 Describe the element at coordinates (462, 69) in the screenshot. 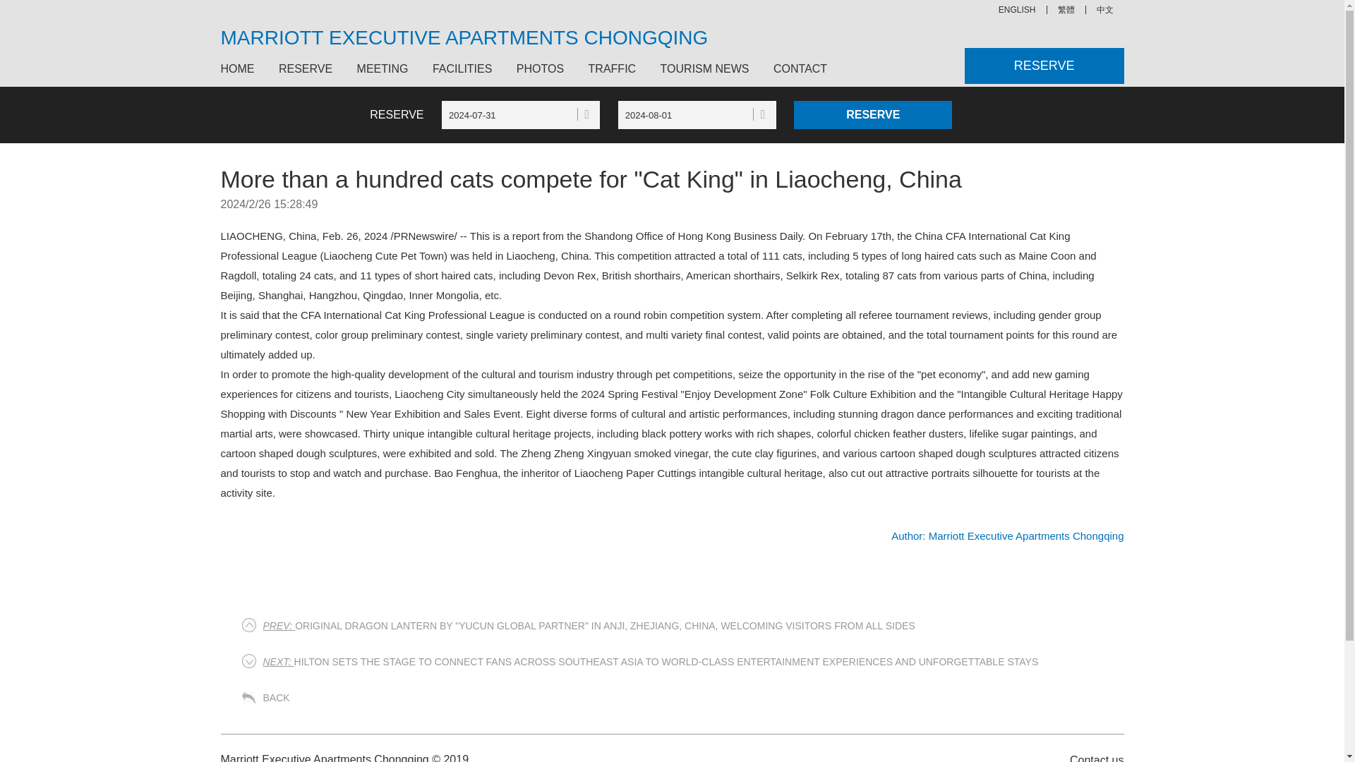

I see `FACILITIES` at that location.